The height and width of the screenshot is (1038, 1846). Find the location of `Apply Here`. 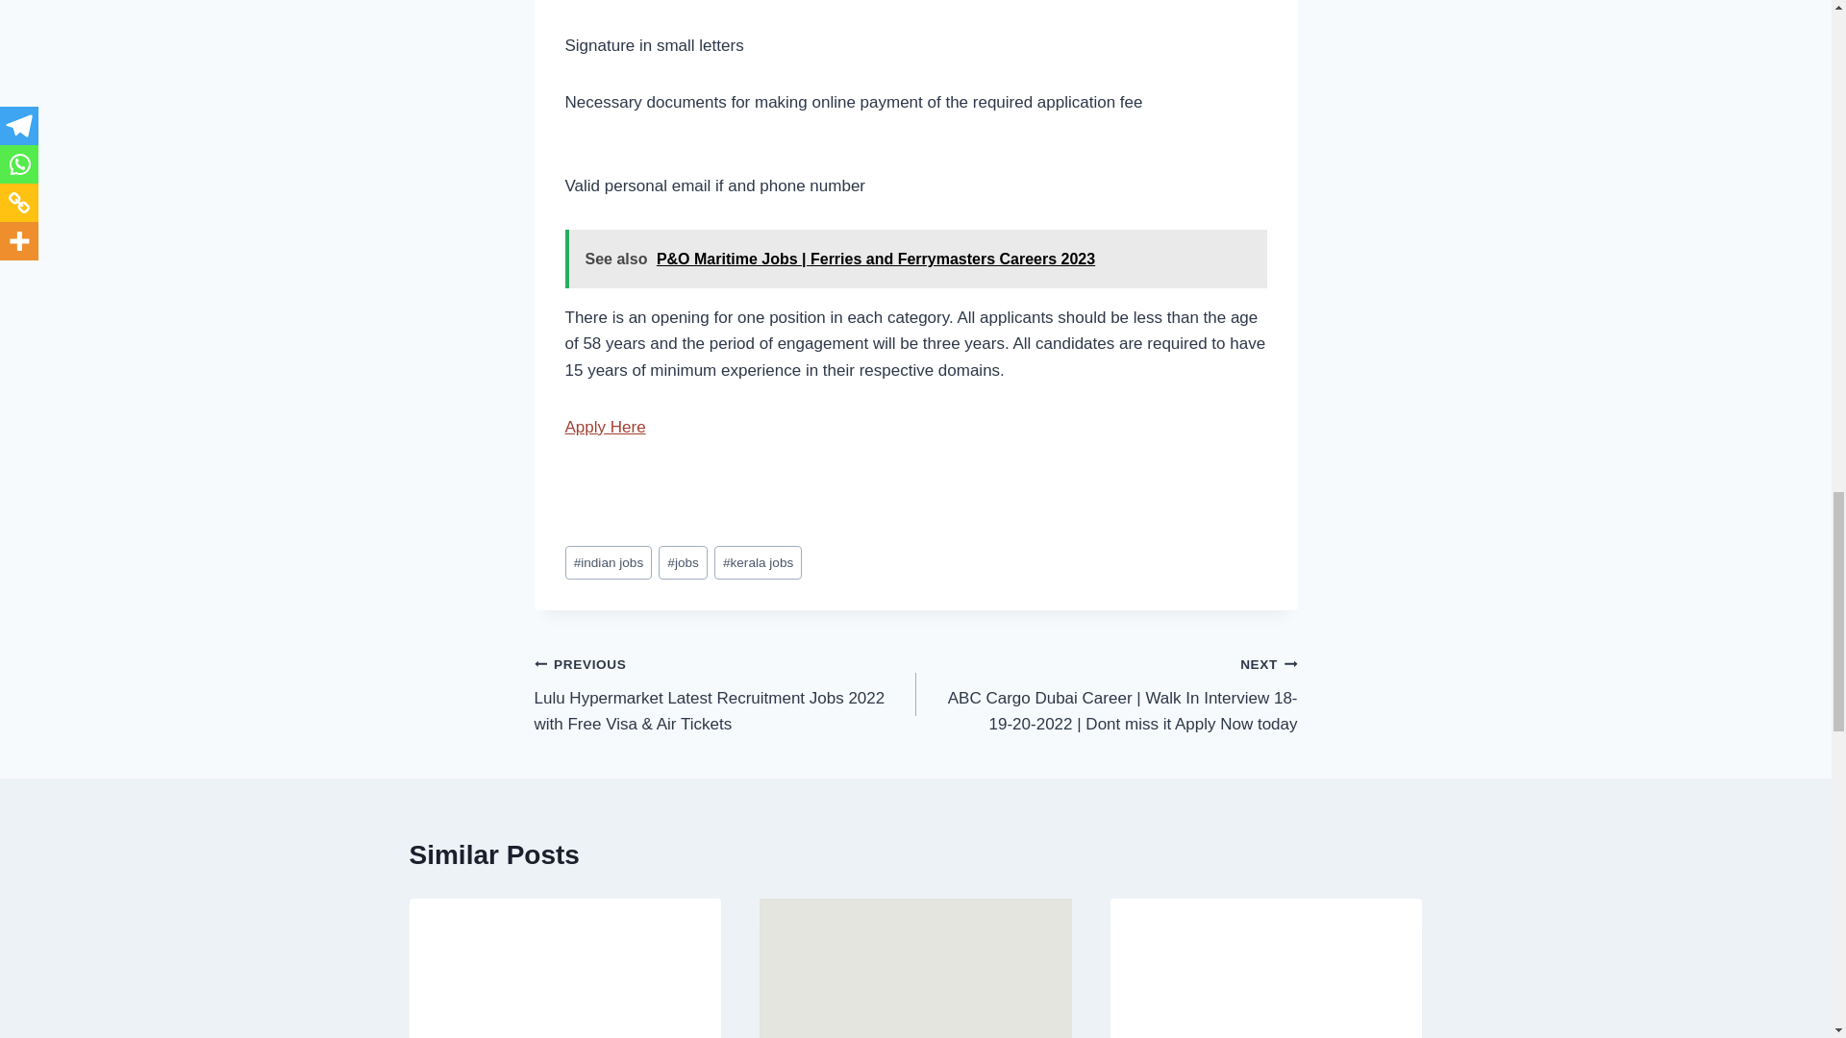

Apply Here is located at coordinates (606, 427).